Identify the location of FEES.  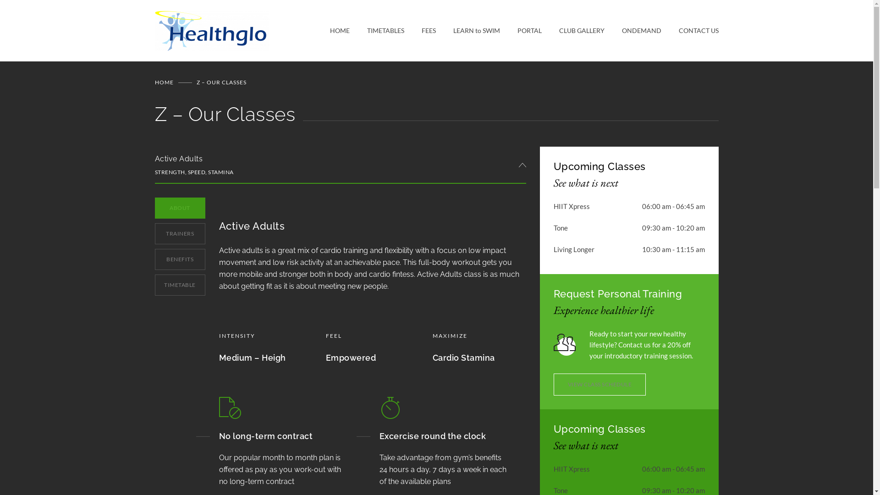
(420, 31).